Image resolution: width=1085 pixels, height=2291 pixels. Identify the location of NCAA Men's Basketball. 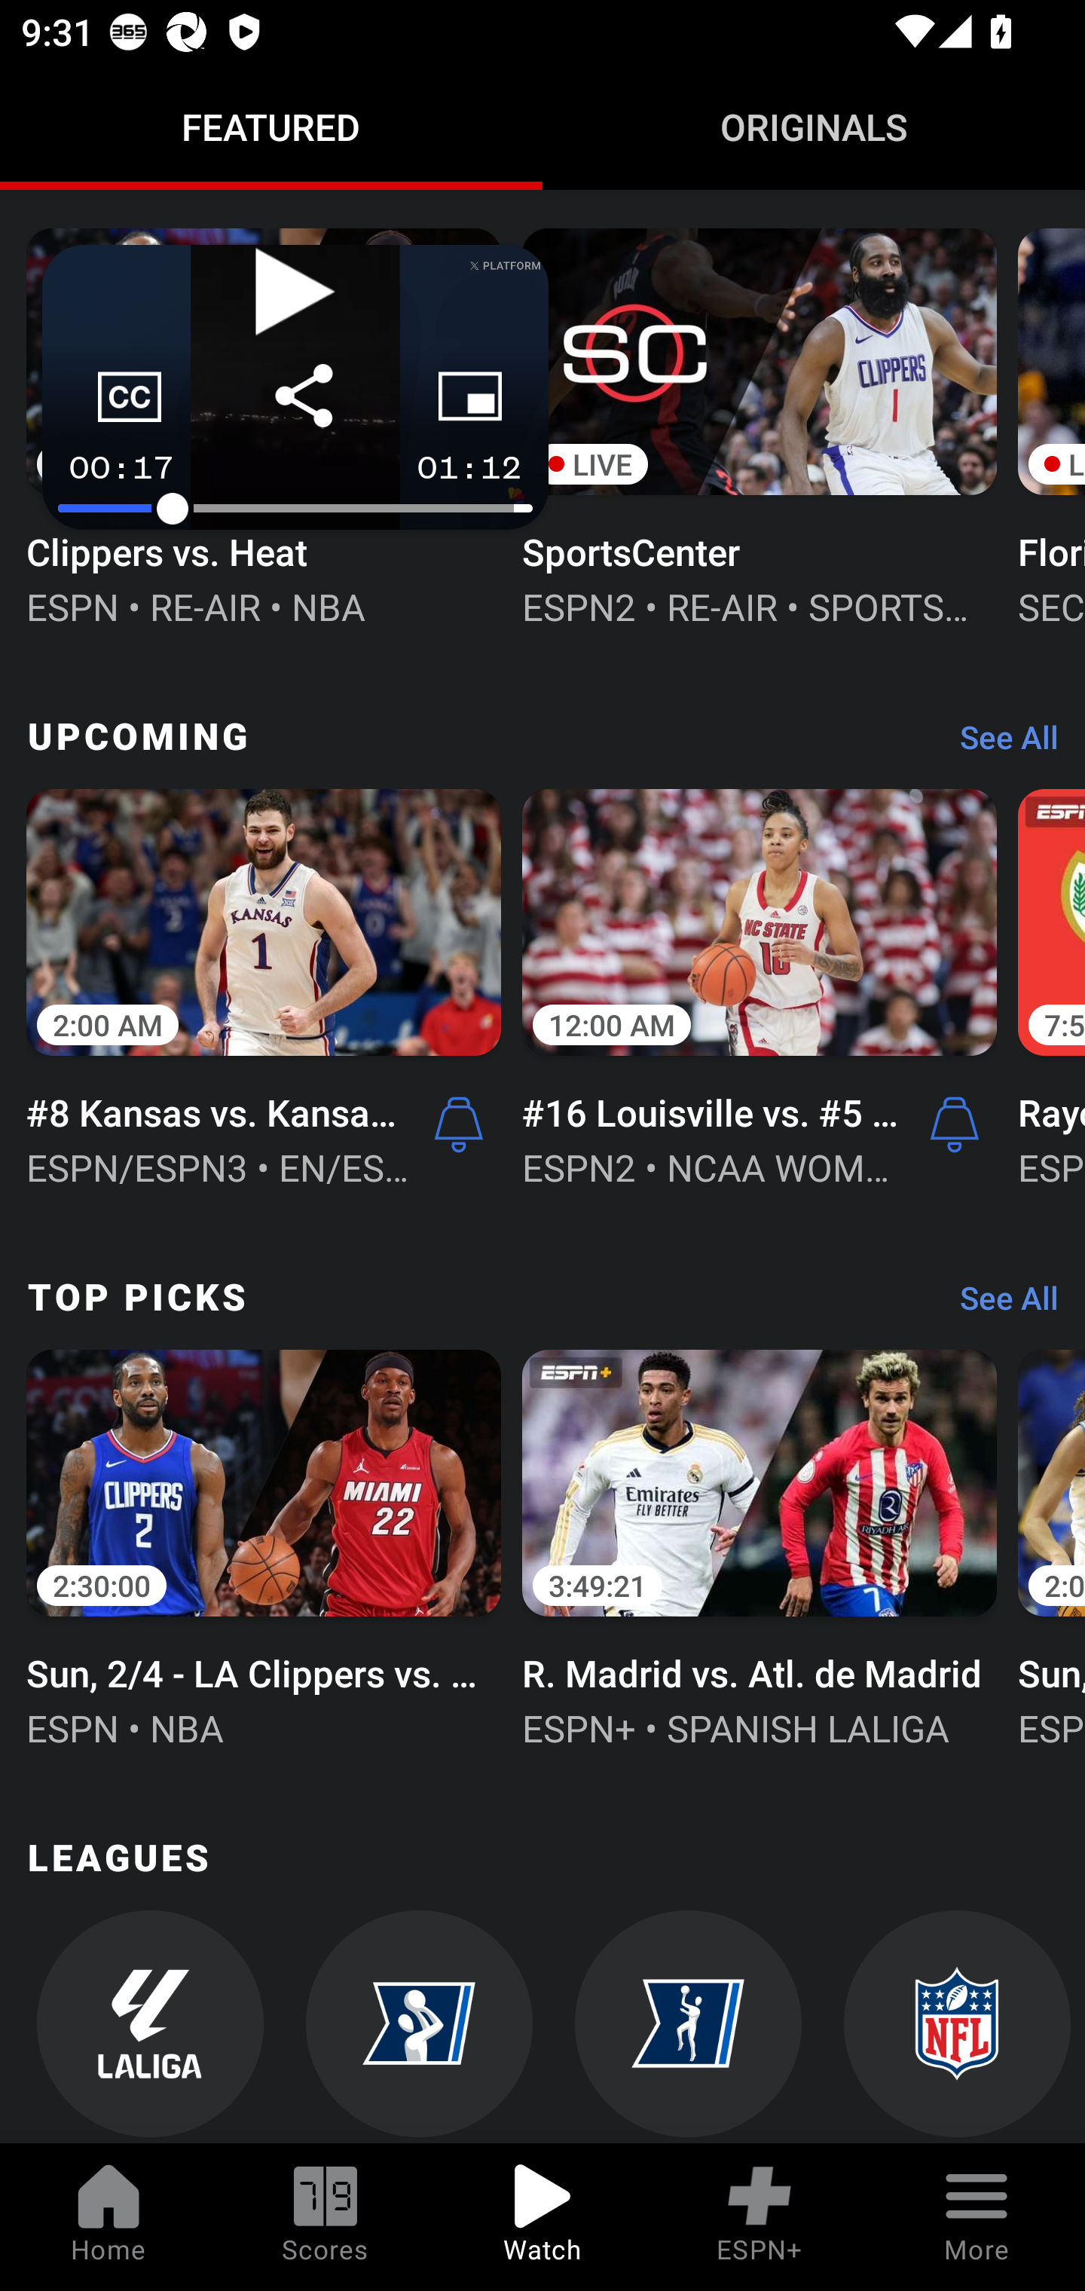
(419, 2027).